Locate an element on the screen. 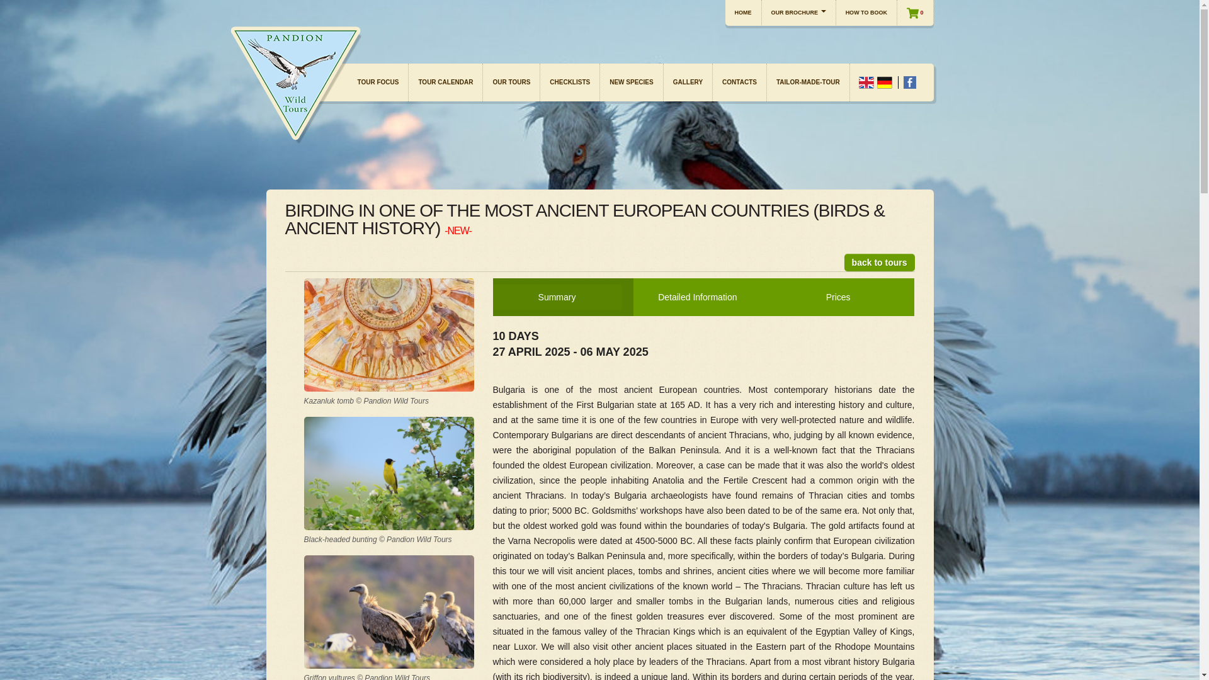 The height and width of the screenshot is (680, 1209). TOUR CALENDAR is located at coordinates (445, 82).